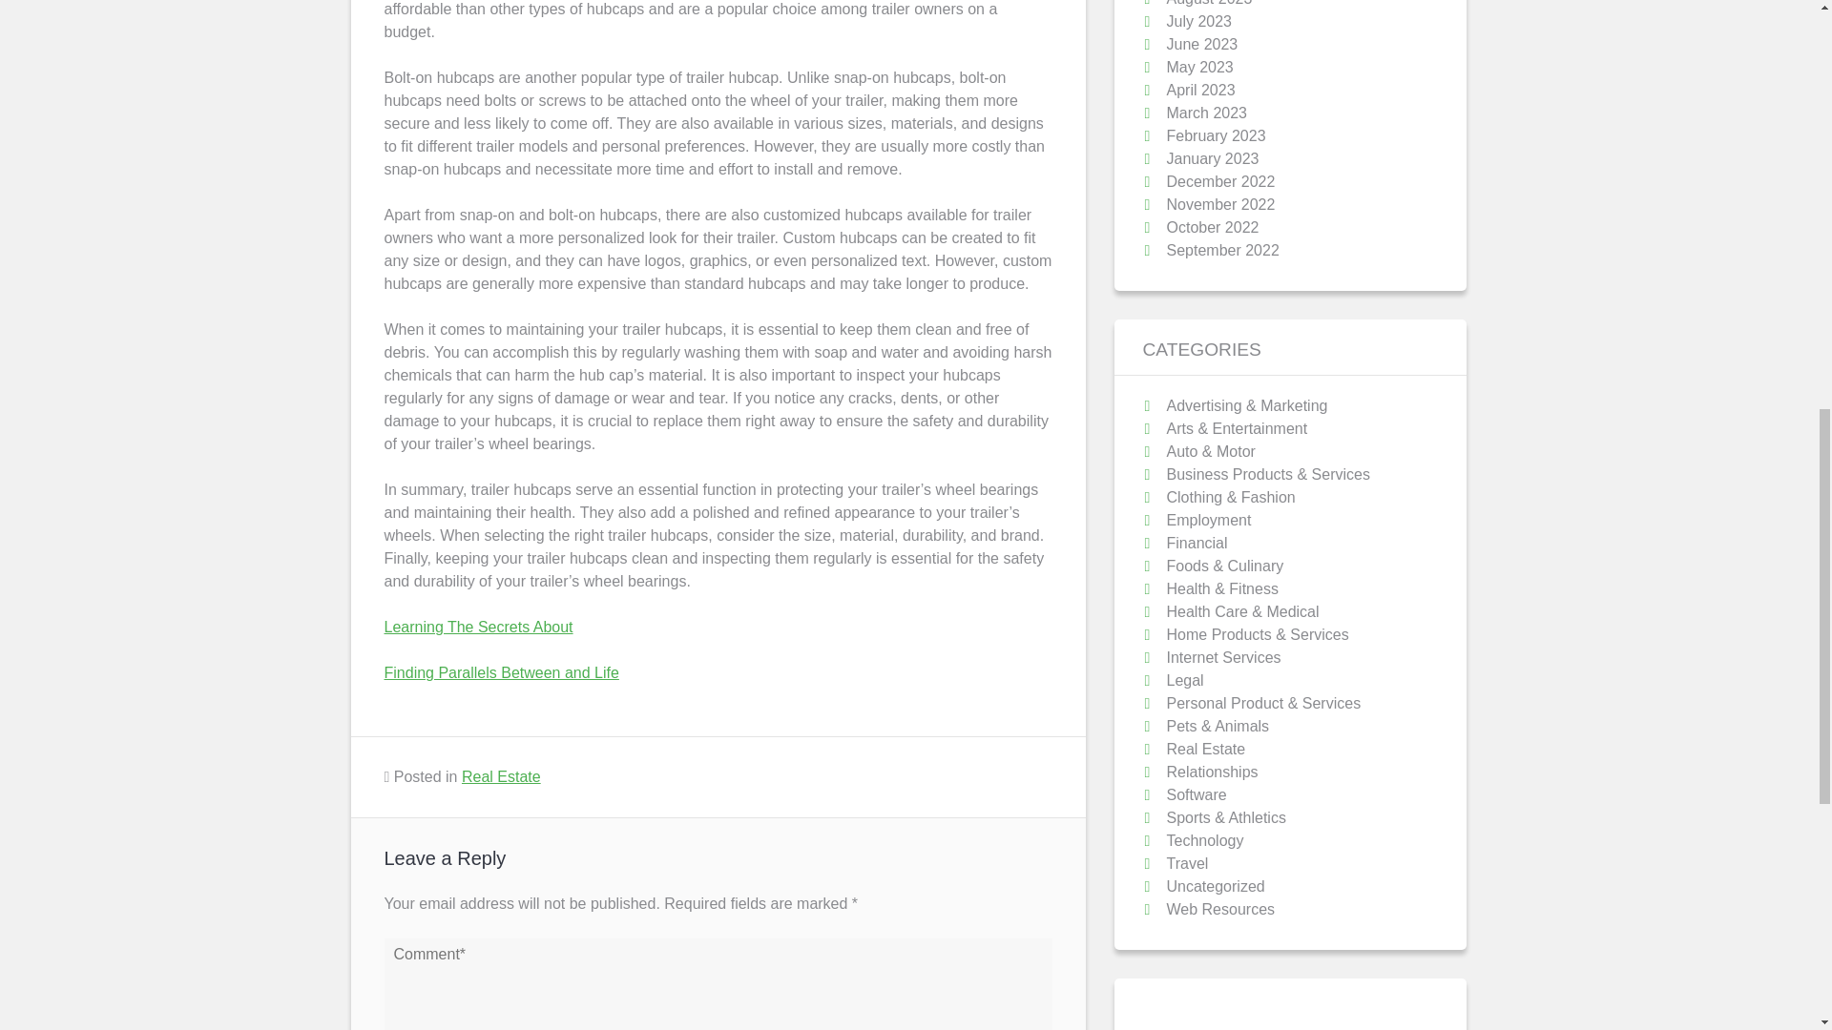 The width and height of the screenshot is (1832, 1030). What do you see at coordinates (1200, 90) in the screenshot?
I see `April 2023` at bounding box center [1200, 90].